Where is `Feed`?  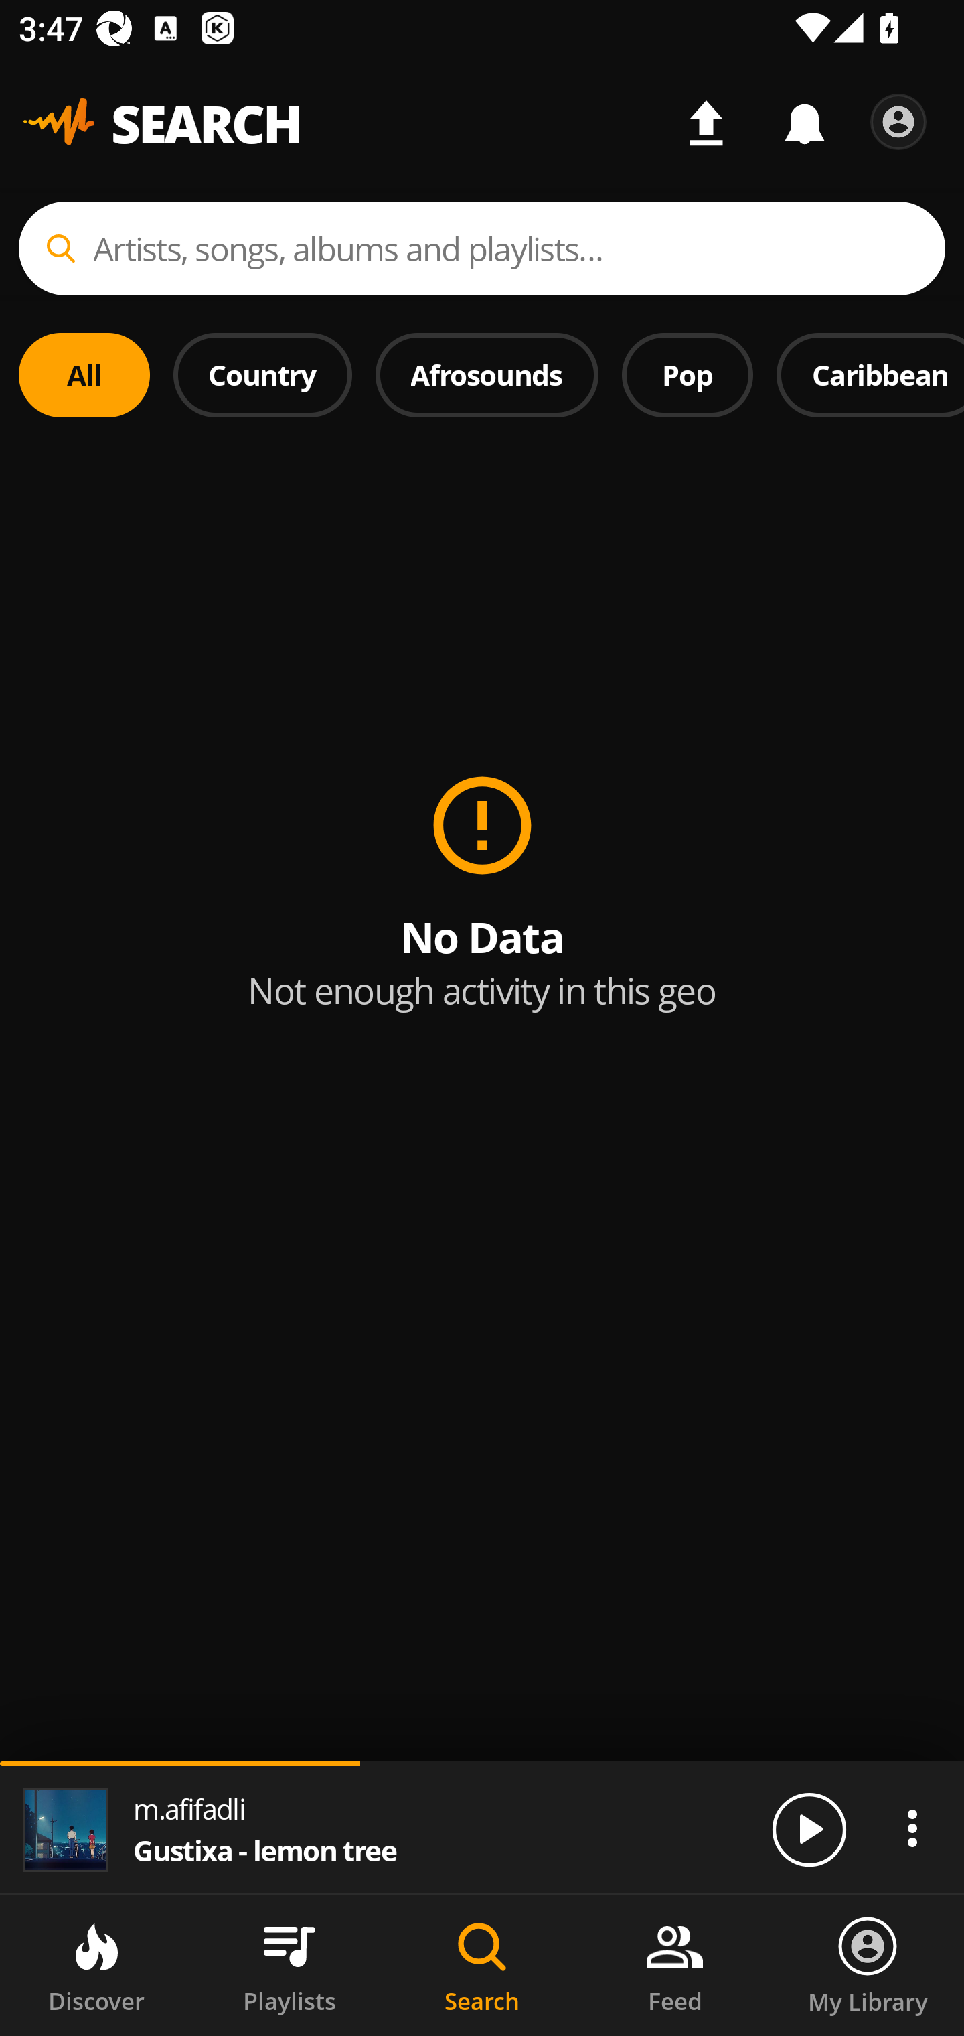
Feed is located at coordinates (675, 1966).